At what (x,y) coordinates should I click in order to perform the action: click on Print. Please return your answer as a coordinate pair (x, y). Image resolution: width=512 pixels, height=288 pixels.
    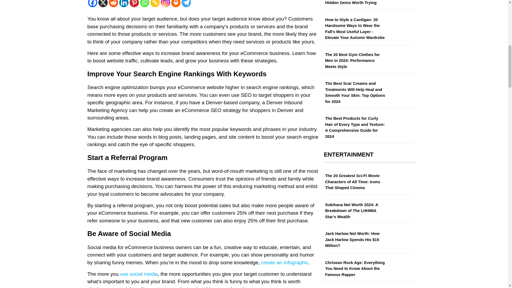
    Looking at the image, I should click on (176, 4).